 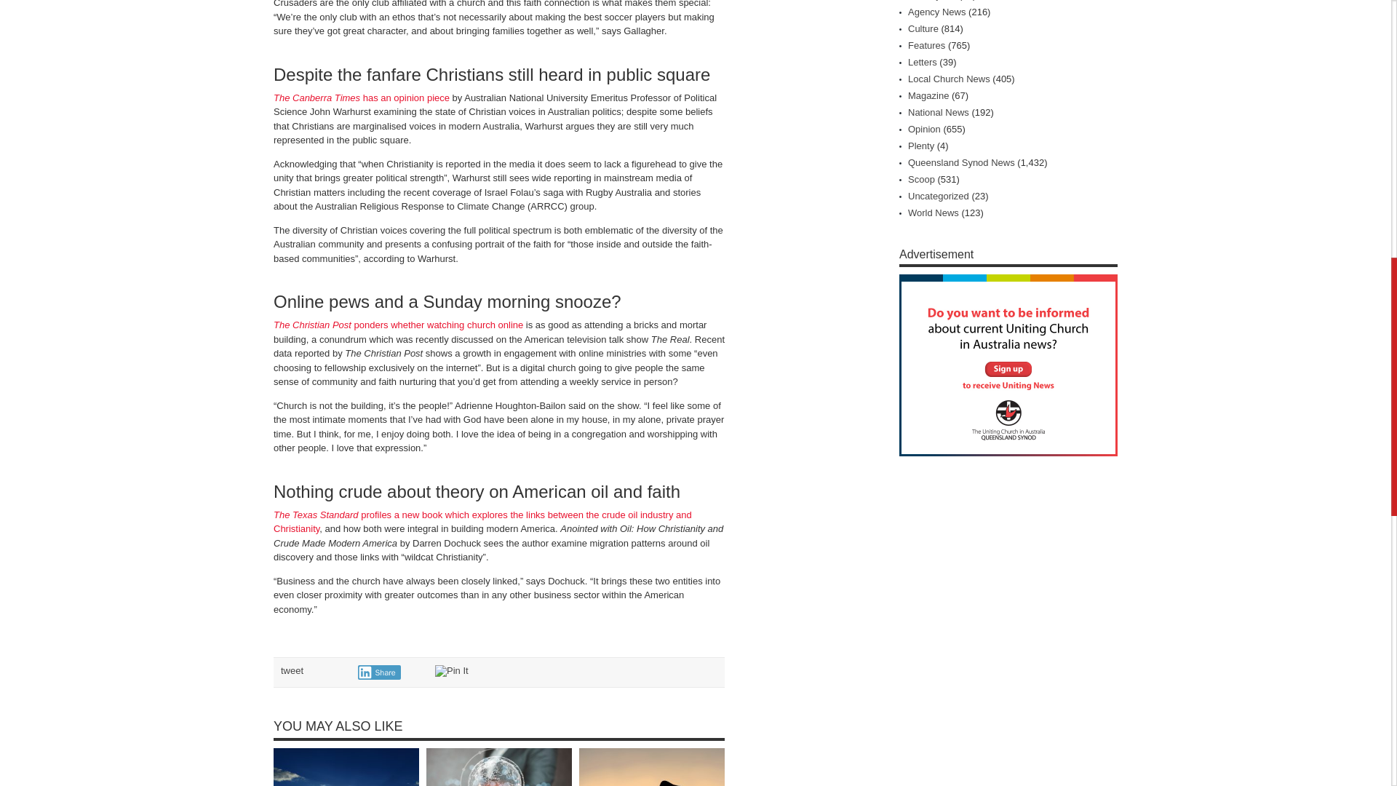 What do you see at coordinates (291, 670) in the screenshot?
I see `tweet` at bounding box center [291, 670].